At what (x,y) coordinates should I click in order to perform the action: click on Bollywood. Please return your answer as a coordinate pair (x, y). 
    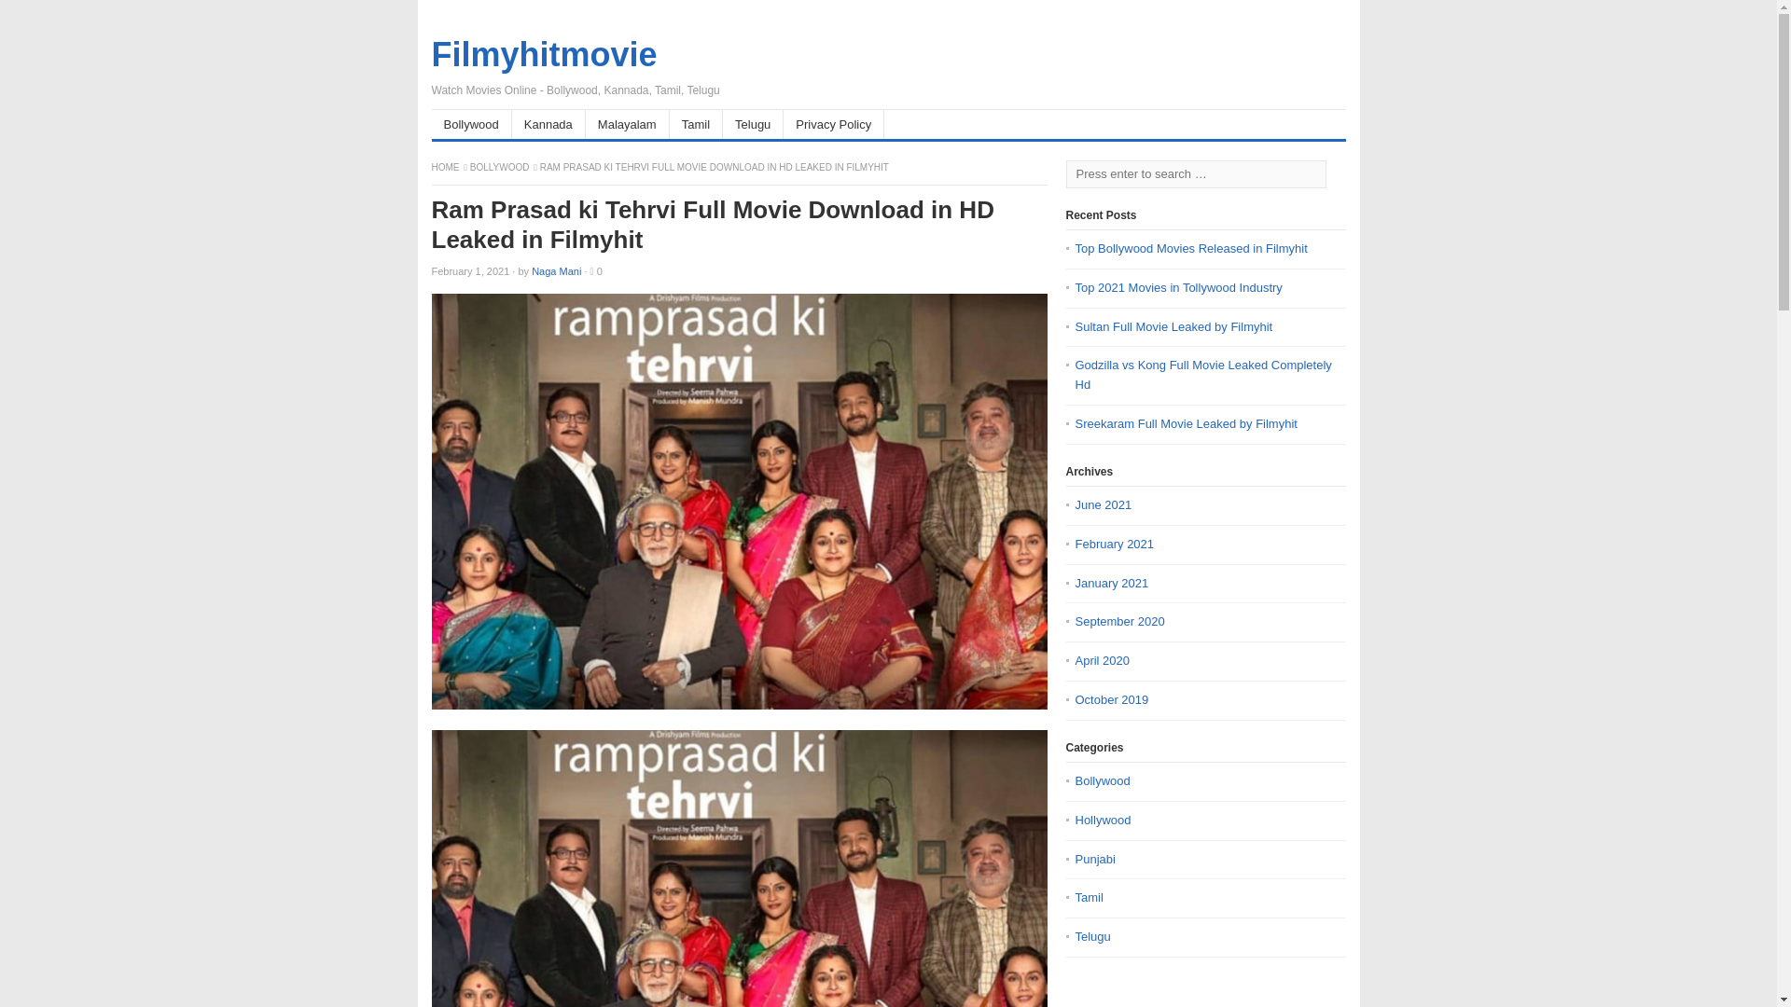
    Looking at the image, I should click on (470, 124).